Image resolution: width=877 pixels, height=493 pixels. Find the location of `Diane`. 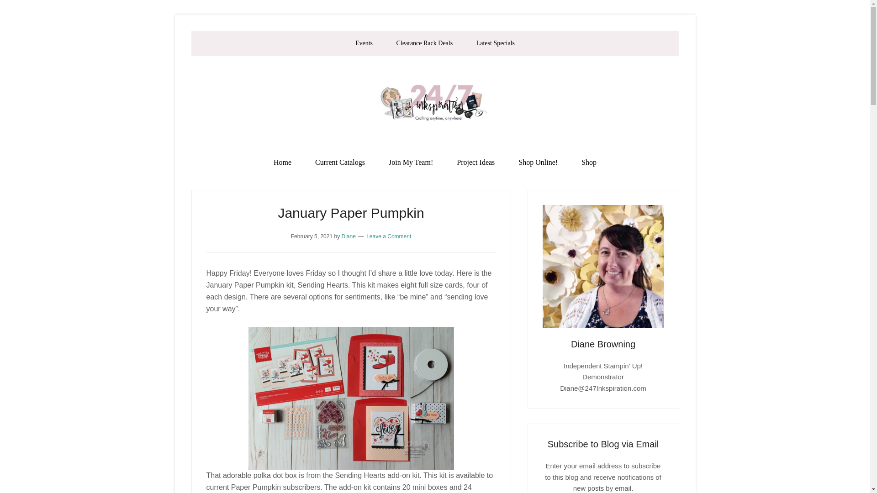

Diane is located at coordinates (348, 236).